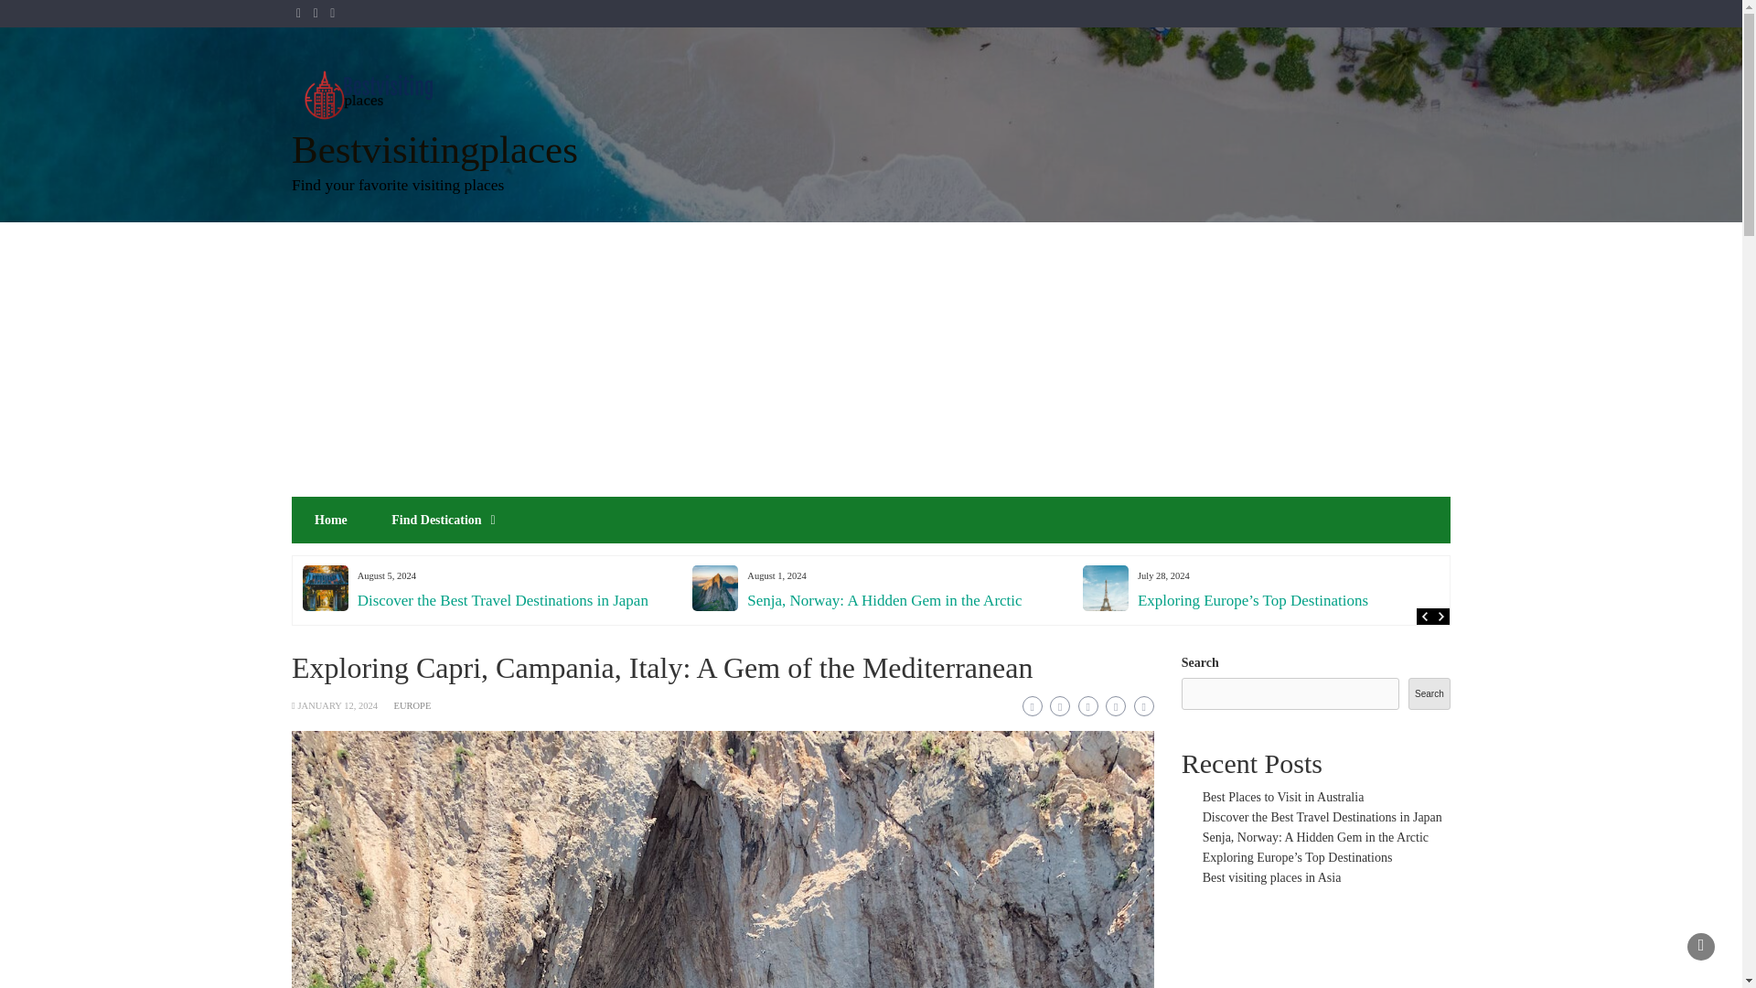 This screenshot has width=1756, height=988. Describe the element at coordinates (434, 149) in the screenshot. I see `Bestvisitingplaces` at that location.